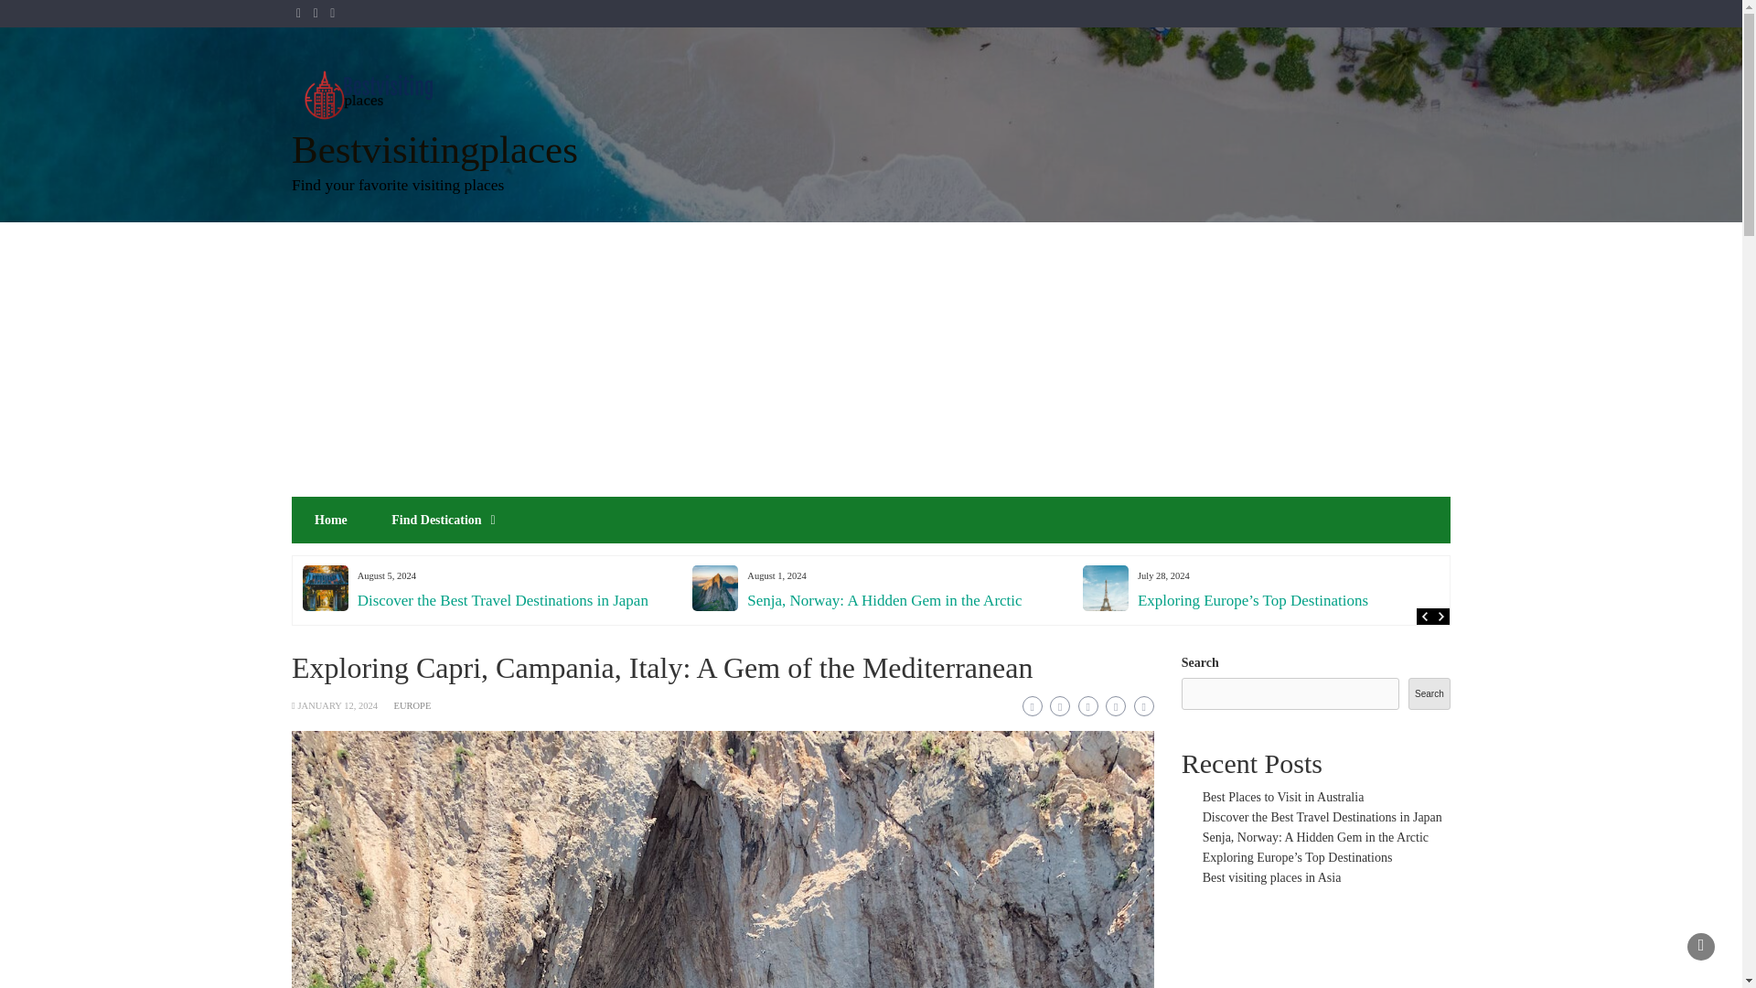 This screenshot has width=1756, height=988. Describe the element at coordinates (434, 149) in the screenshot. I see `Bestvisitingplaces` at that location.